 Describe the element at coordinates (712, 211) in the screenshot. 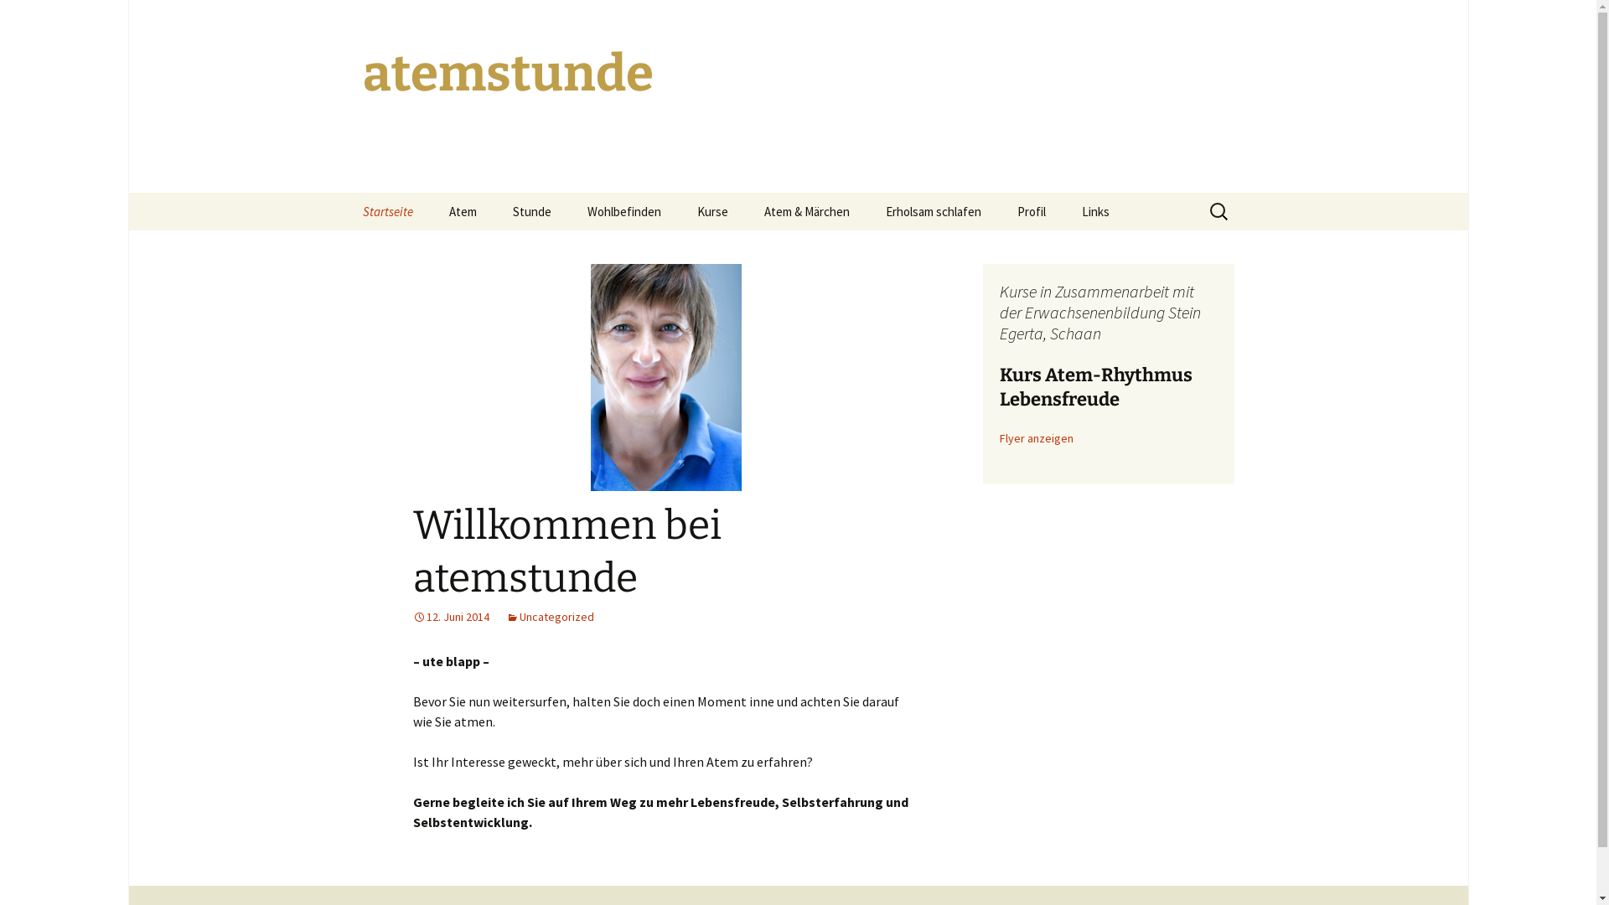

I see `Kurse` at that location.